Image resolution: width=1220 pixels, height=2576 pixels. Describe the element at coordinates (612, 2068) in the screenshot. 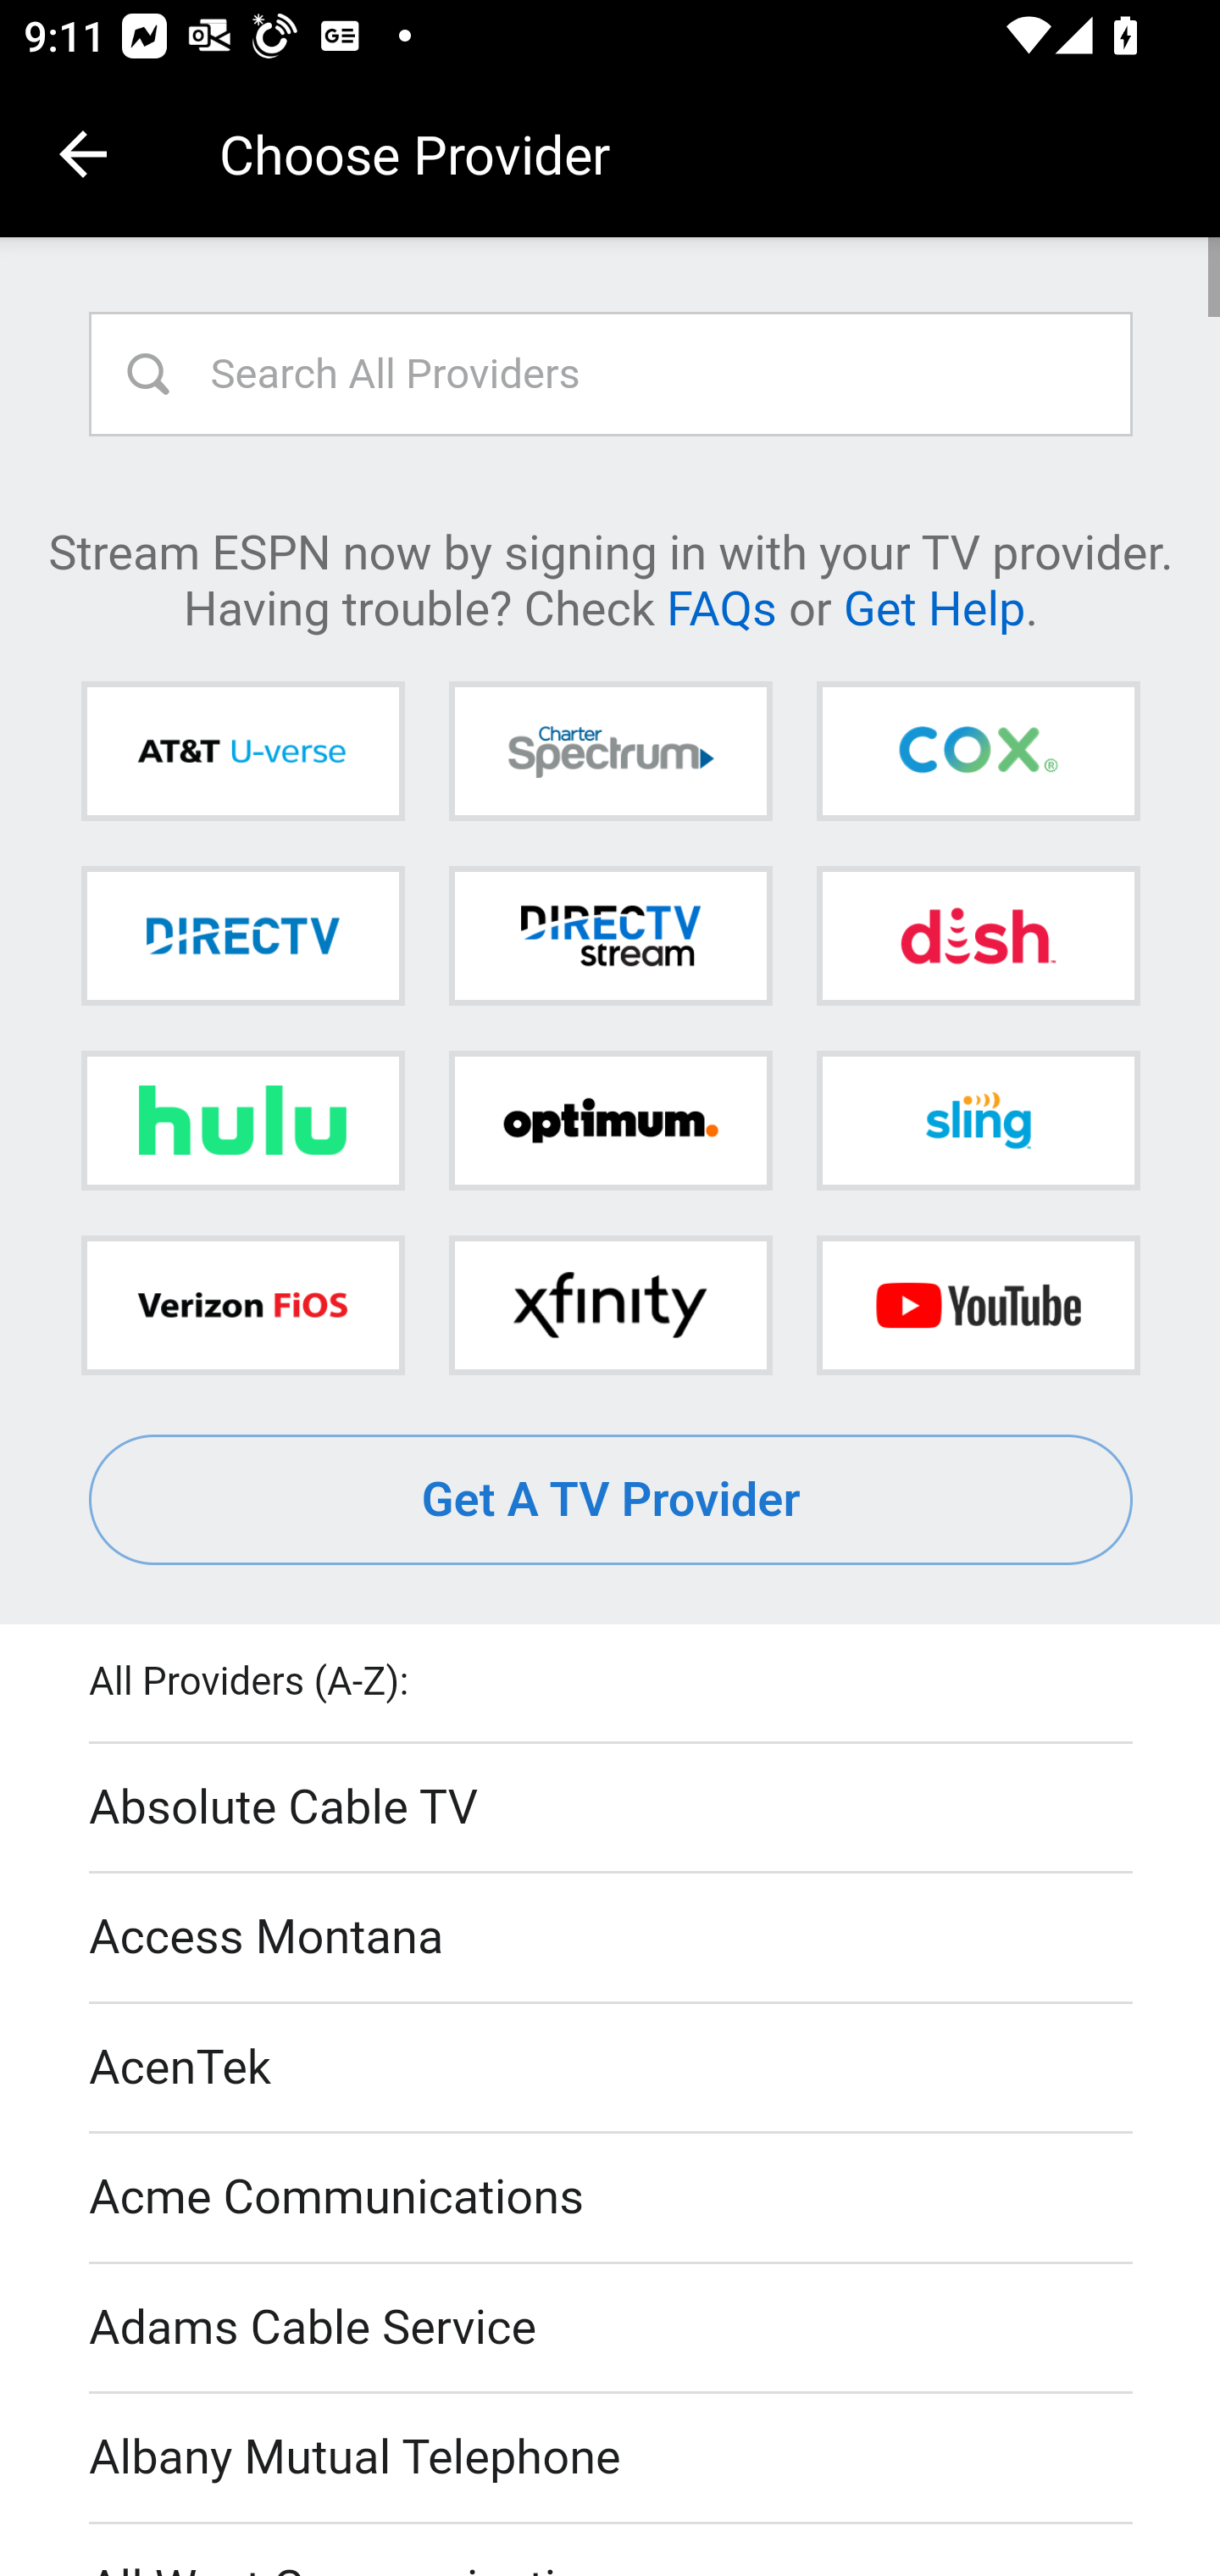

I see `AcenTek` at that location.